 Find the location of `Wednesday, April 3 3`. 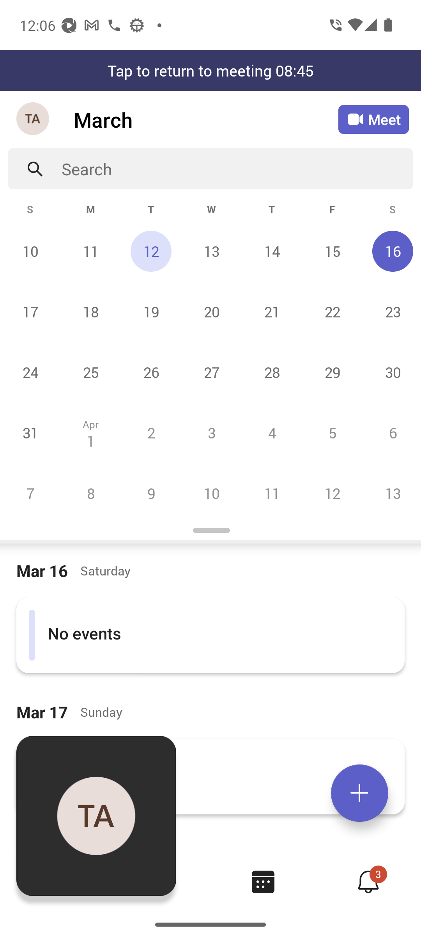

Wednesday, April 3 3 is located at coordinates (211, 433).